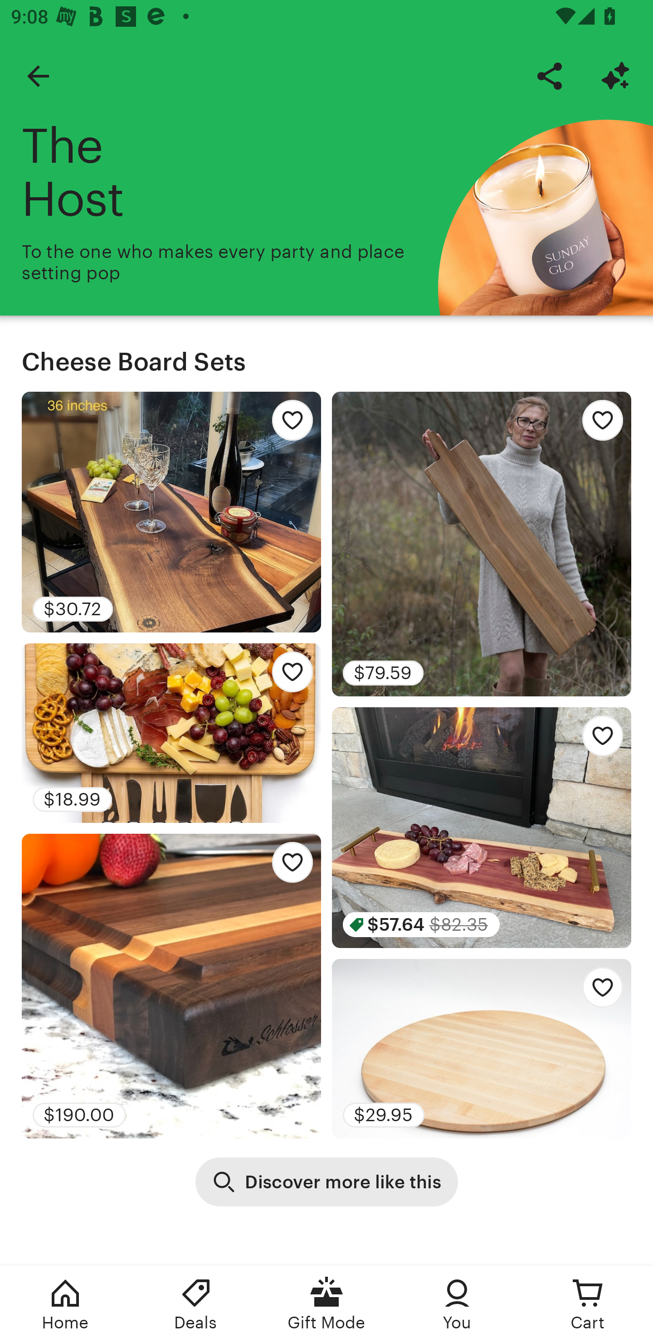 Image resolution: width=653 pixels, height=1342 pixels. I want to click on Cart, so click(588, 1304).